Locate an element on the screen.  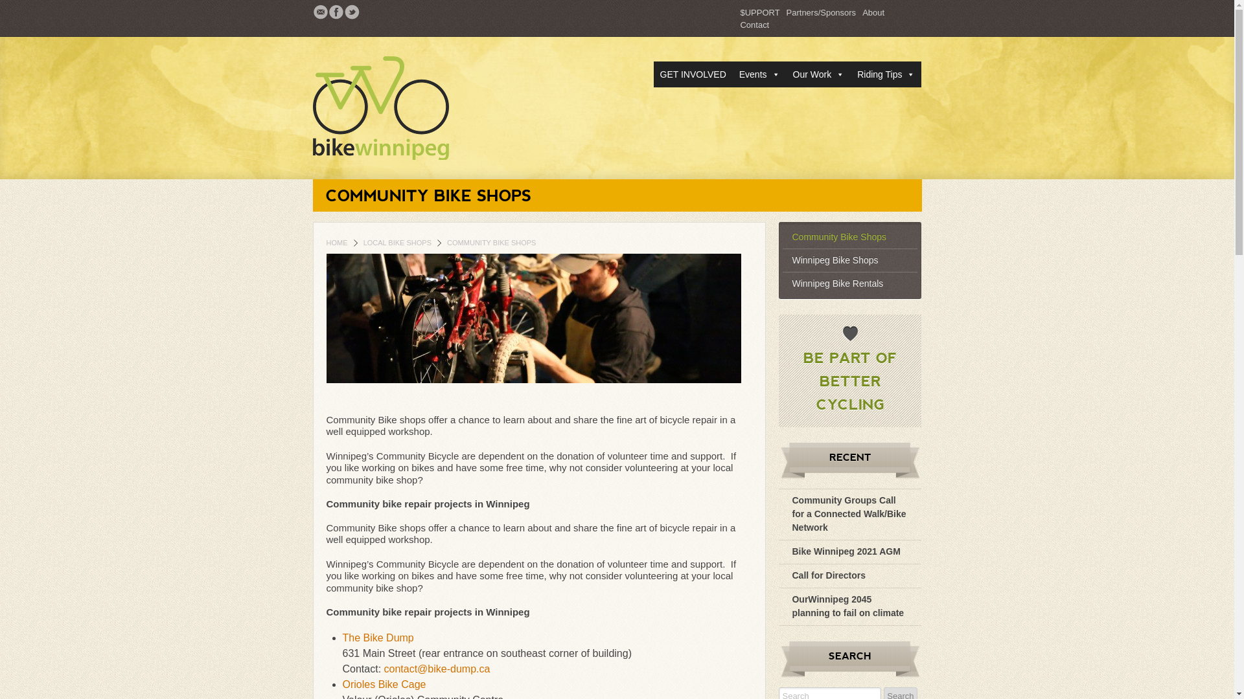
contact@bike-dump.ca is located at coordinates (437, 669).